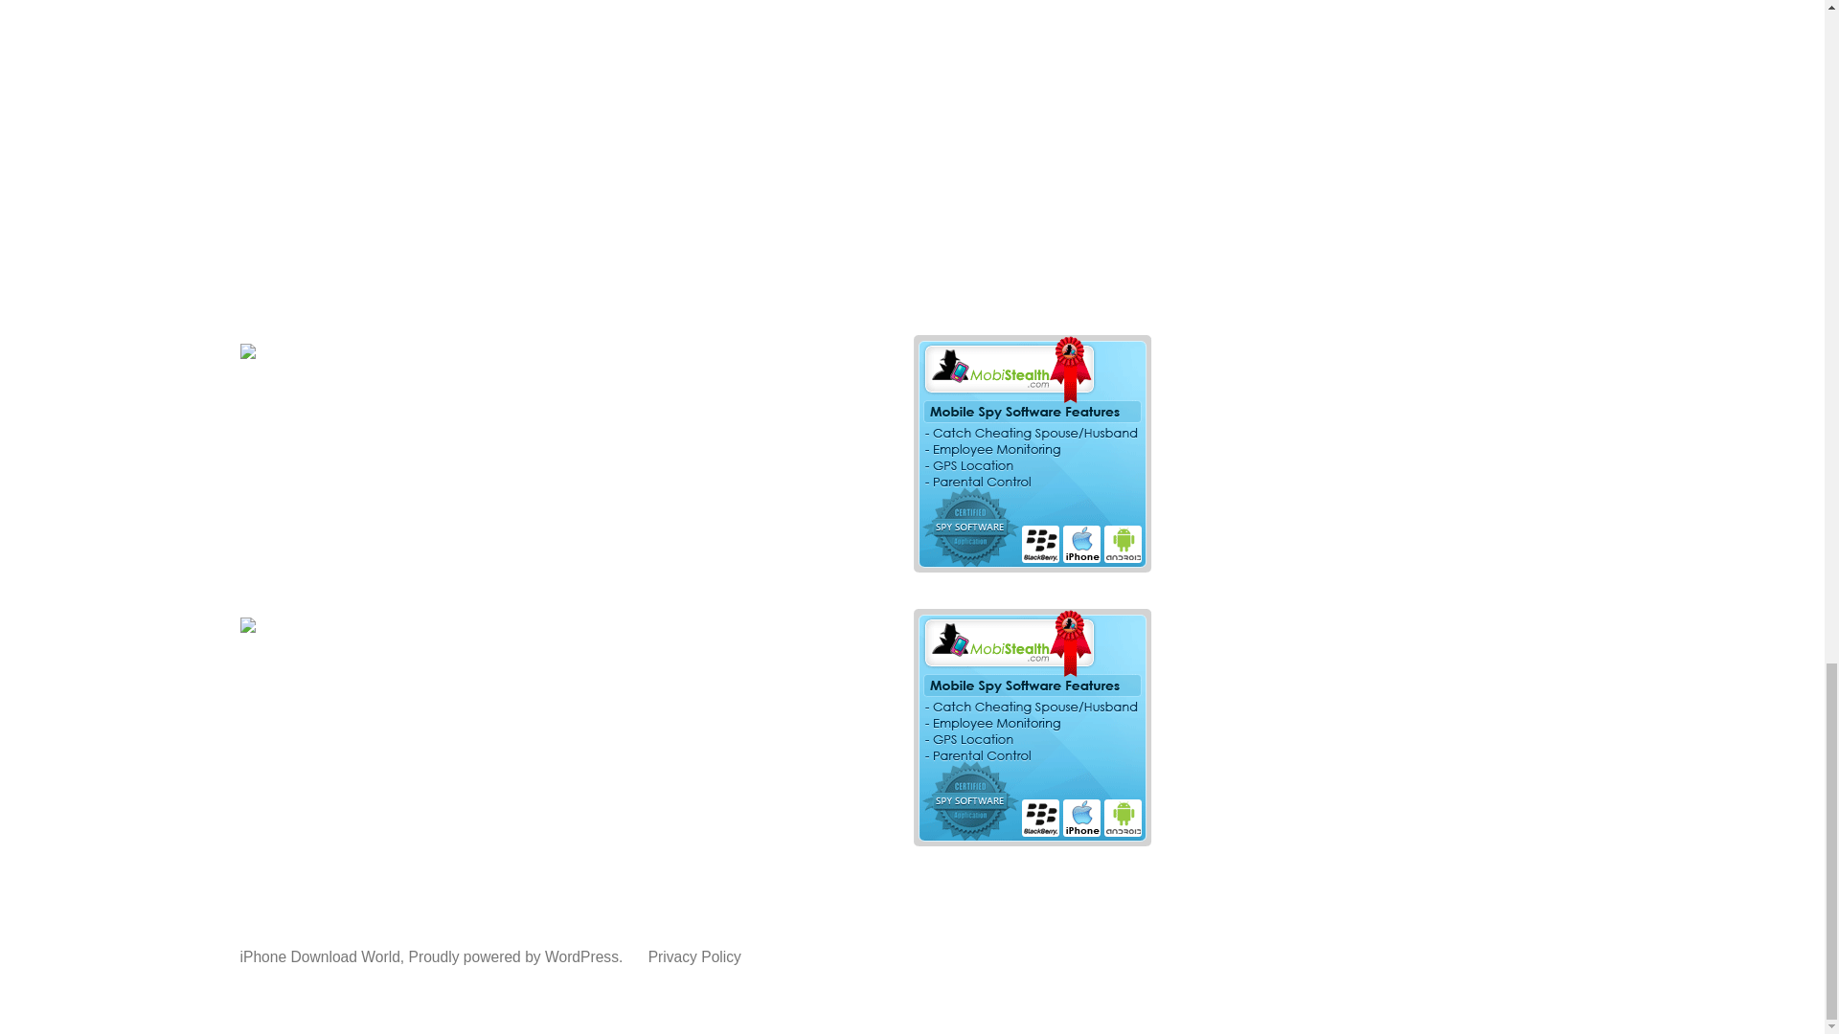 This screenshot has width=1839, height=1034. I want to click on Comment Form, so click(686, 98).